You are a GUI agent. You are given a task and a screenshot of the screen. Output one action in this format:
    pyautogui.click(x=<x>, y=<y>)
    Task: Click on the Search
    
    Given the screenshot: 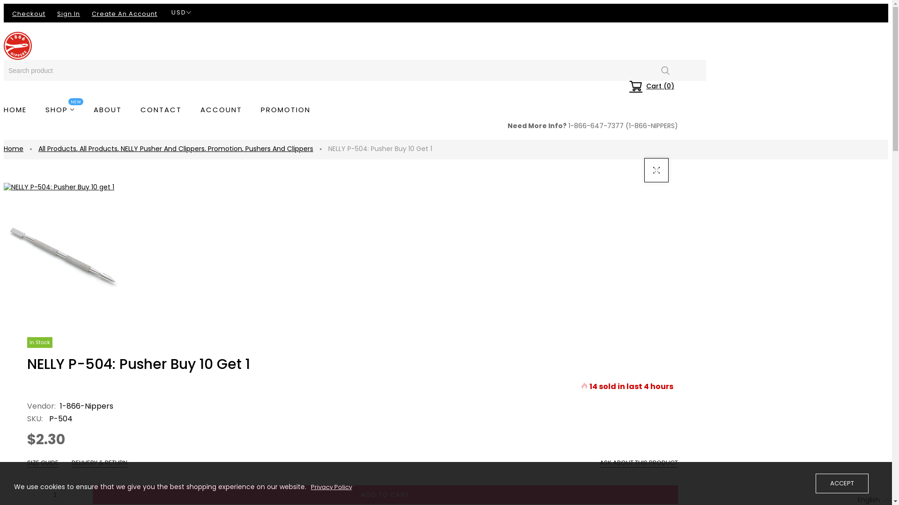 What is the action you would take?
    pyautogui.click(x=665, y=70)
    